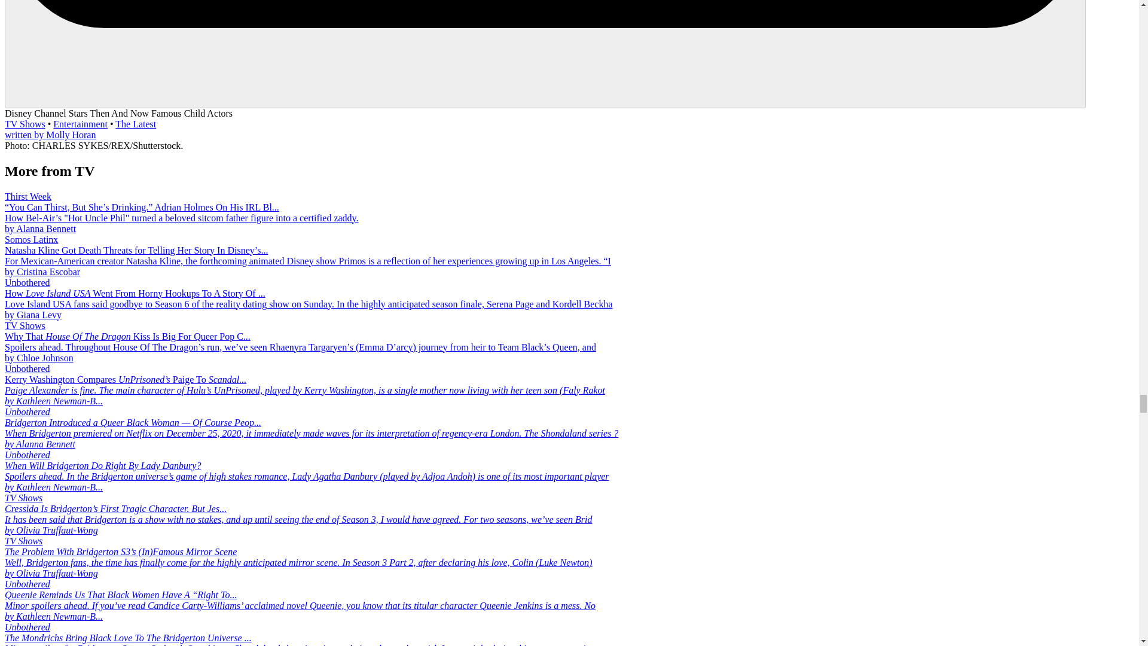  I want to click on Entertainment, so click(80, 124).